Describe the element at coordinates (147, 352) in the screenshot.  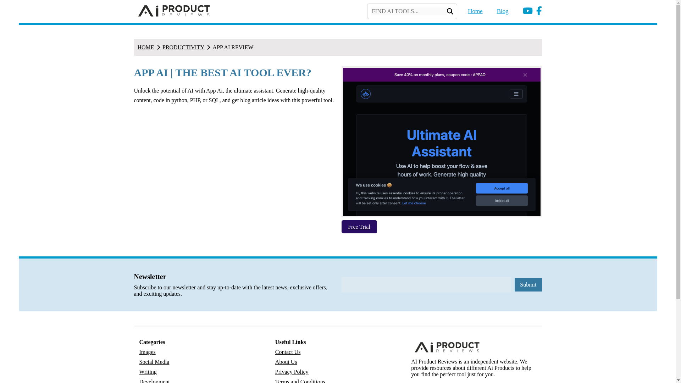
I see `Images` at that location.